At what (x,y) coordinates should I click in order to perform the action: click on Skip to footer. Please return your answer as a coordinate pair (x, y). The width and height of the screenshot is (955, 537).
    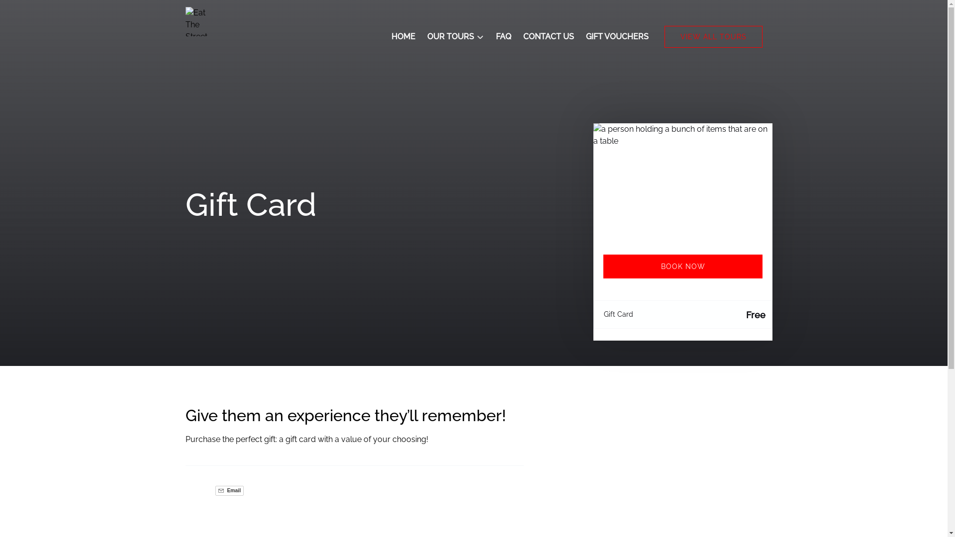
    Looking at the image, I should click on (30, 11).